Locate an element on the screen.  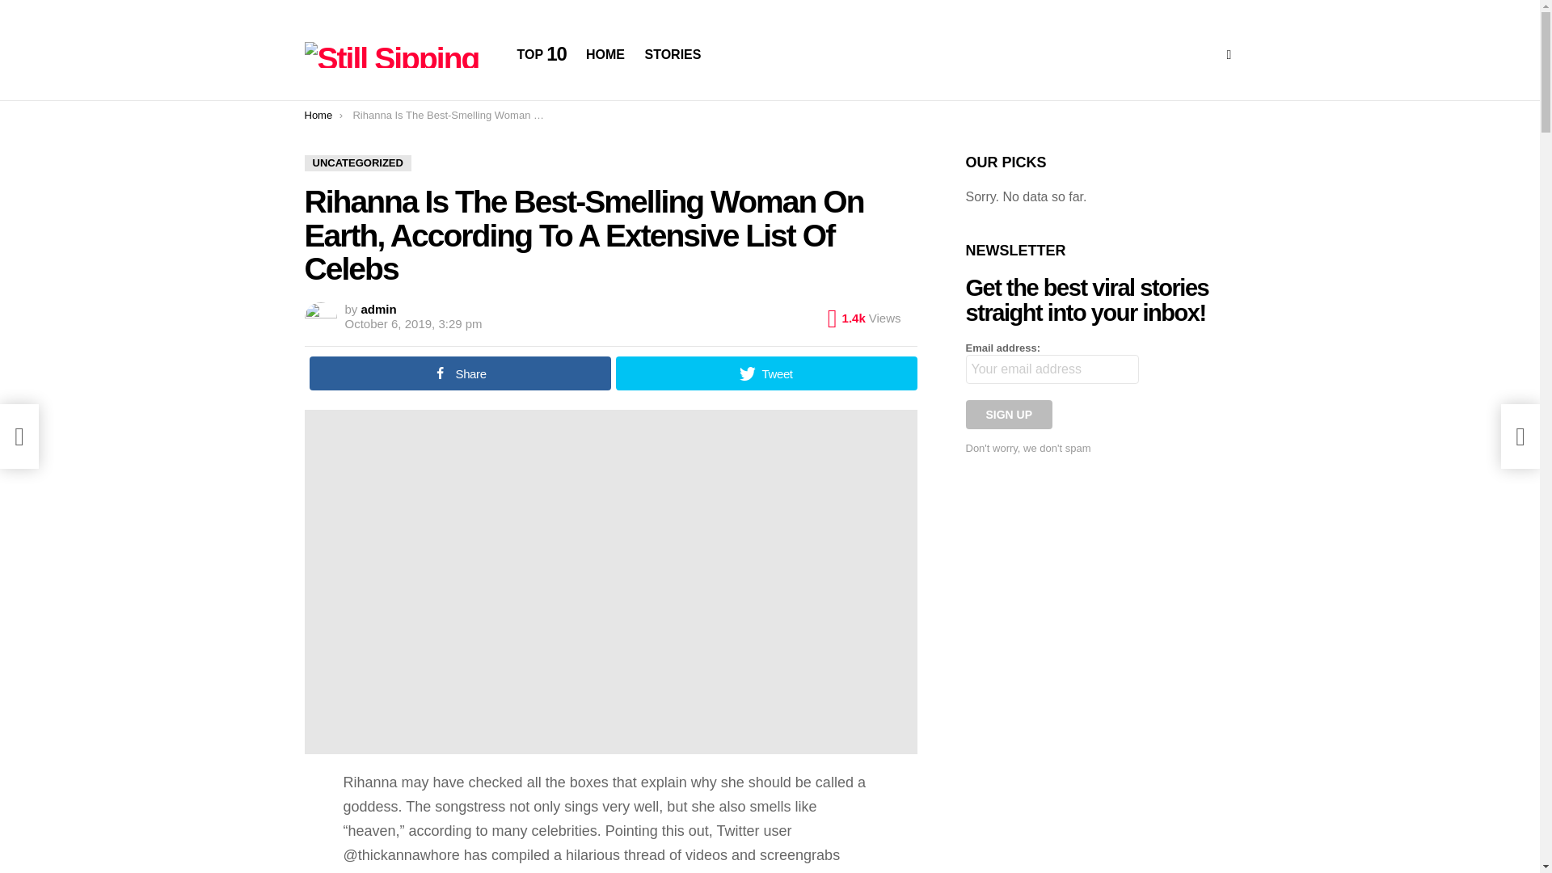
UNCATEGORIZED is located at coordinates (357, 163).